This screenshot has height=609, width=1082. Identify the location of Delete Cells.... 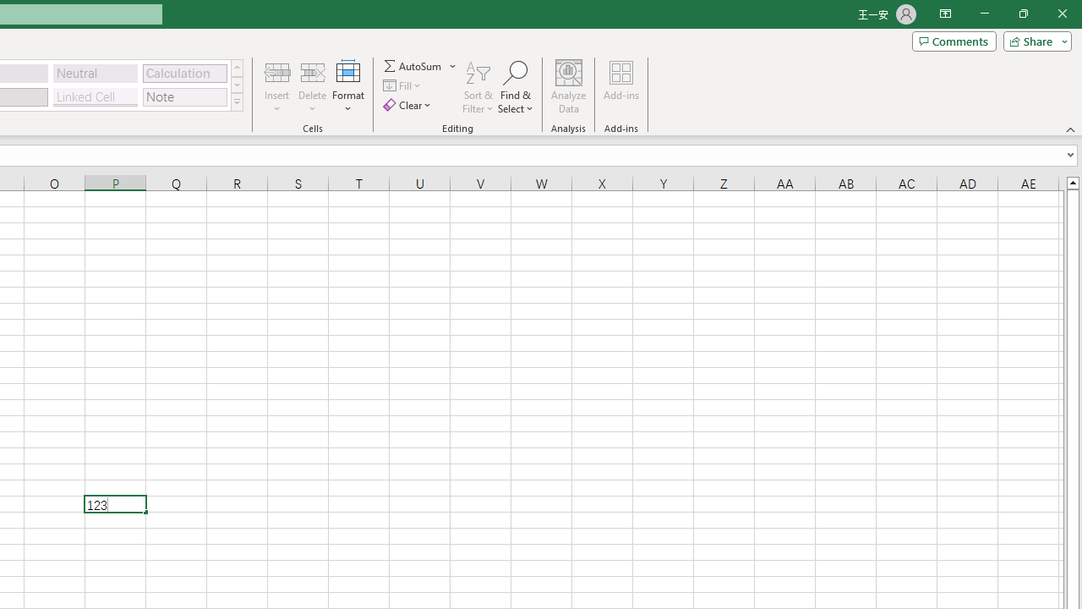
(313, 71).